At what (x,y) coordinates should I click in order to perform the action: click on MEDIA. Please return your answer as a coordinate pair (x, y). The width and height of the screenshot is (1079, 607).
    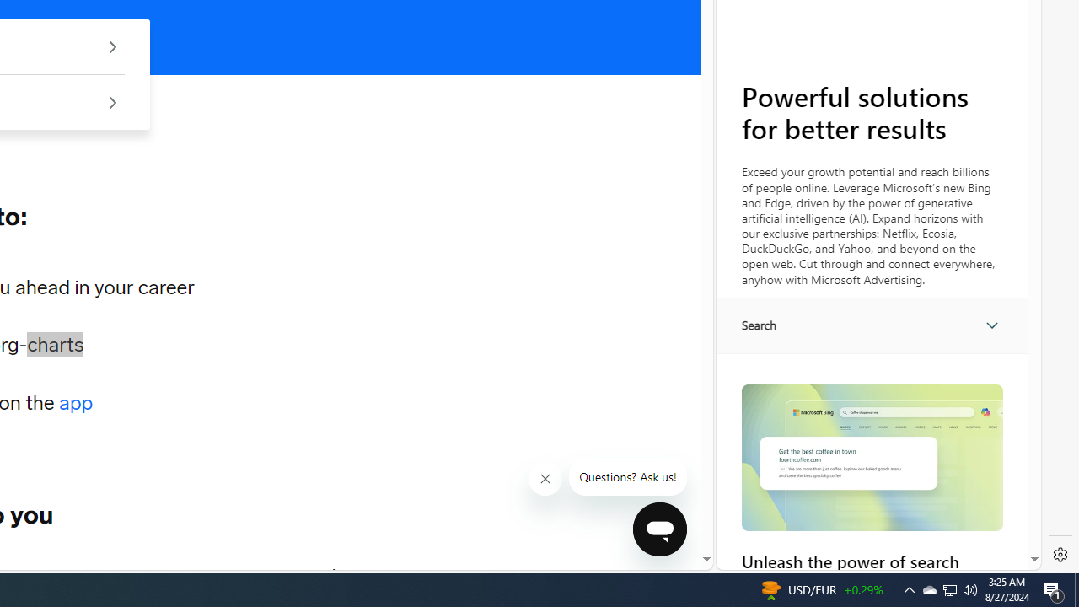
    Looking at the image, I should click on (335, 574).